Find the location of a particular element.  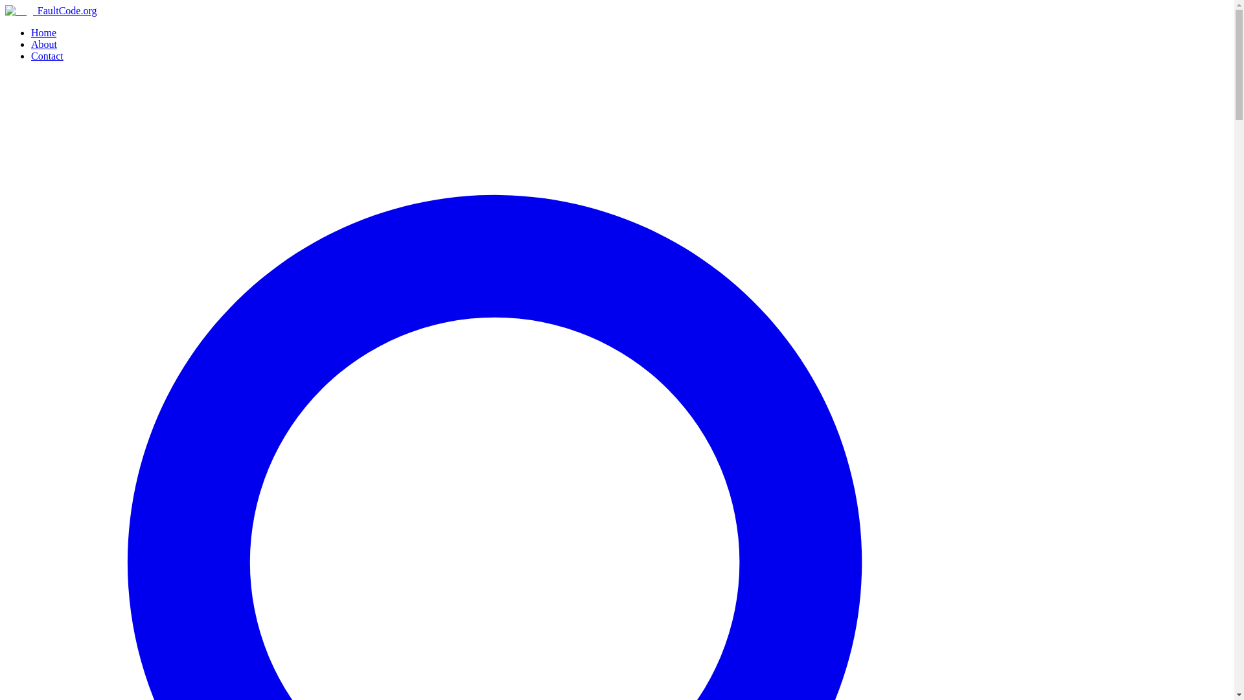

Contact is located at coordinates (47, 56).